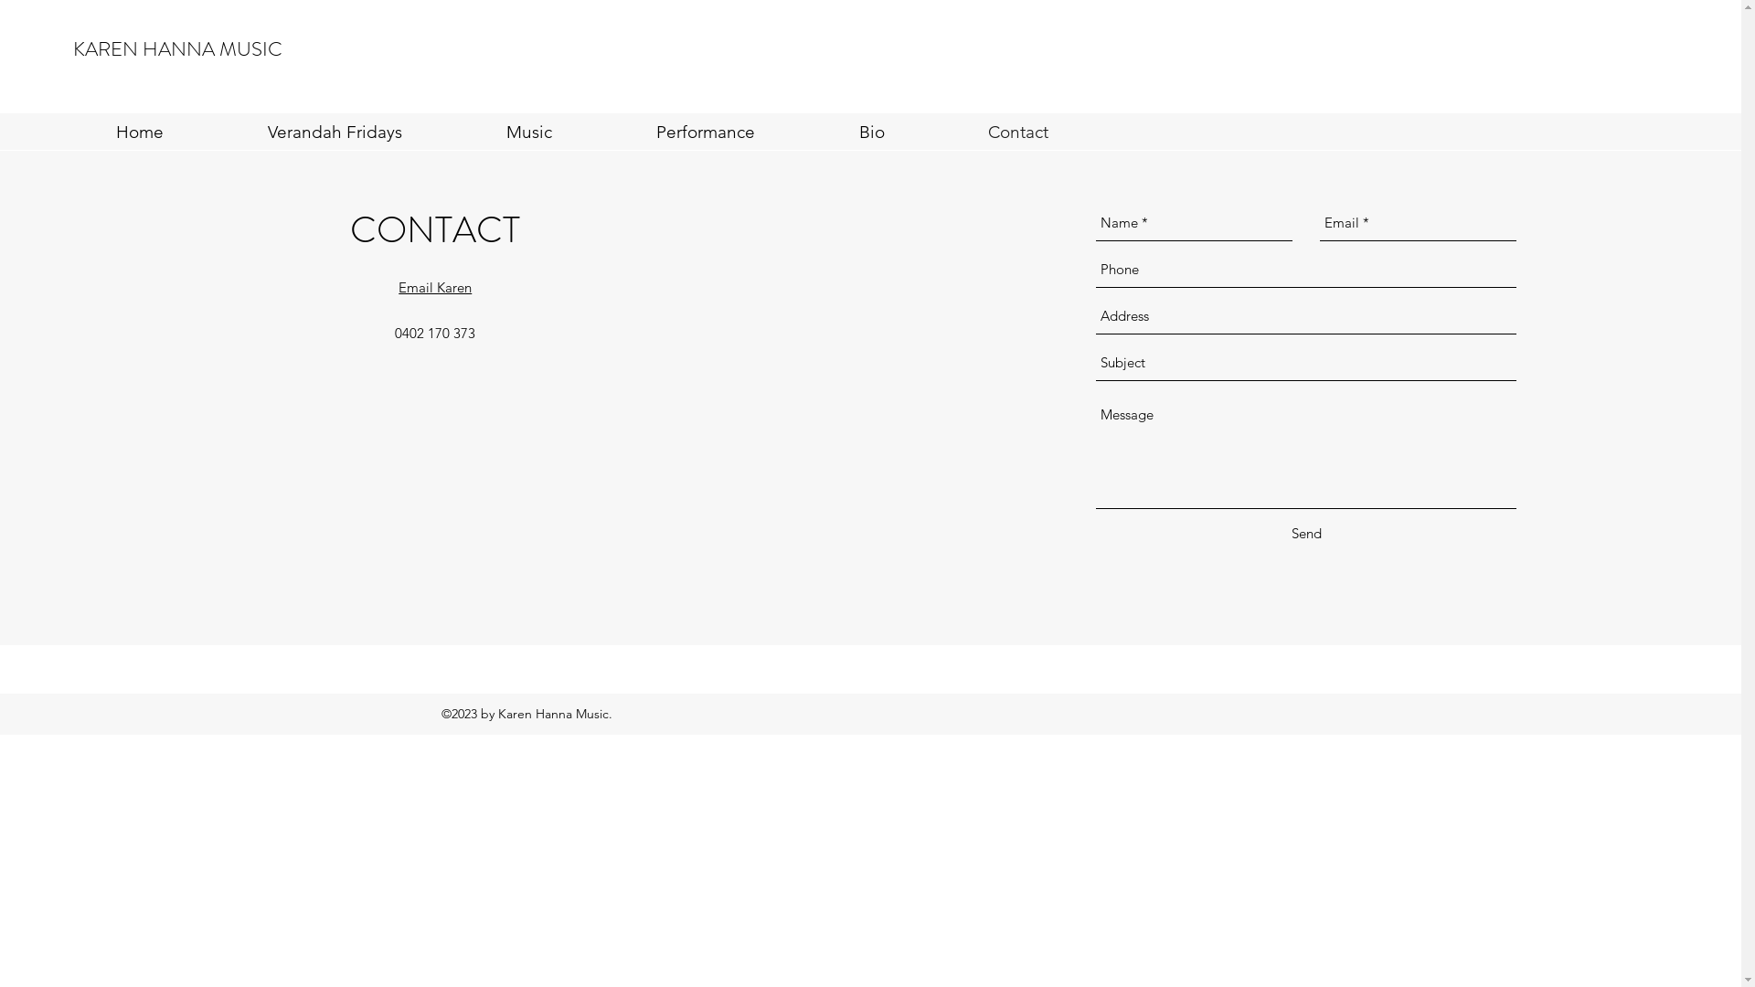 The width and height of the screenshot is (1755, 987). I want to click on Music, so click(529, 133).